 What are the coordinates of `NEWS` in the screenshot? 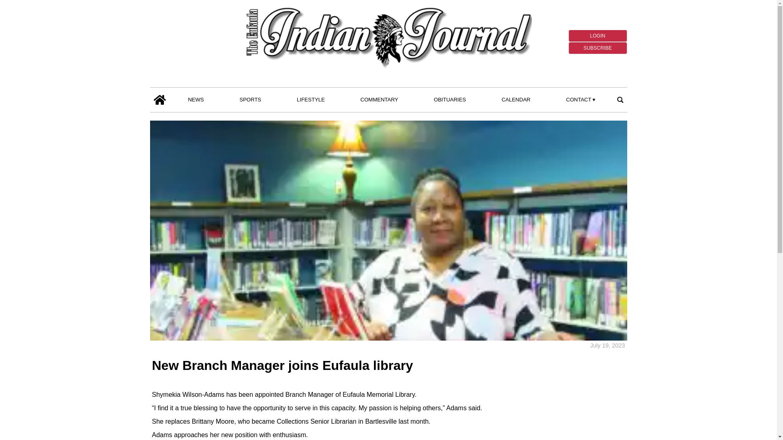 It's located at (196, 100).